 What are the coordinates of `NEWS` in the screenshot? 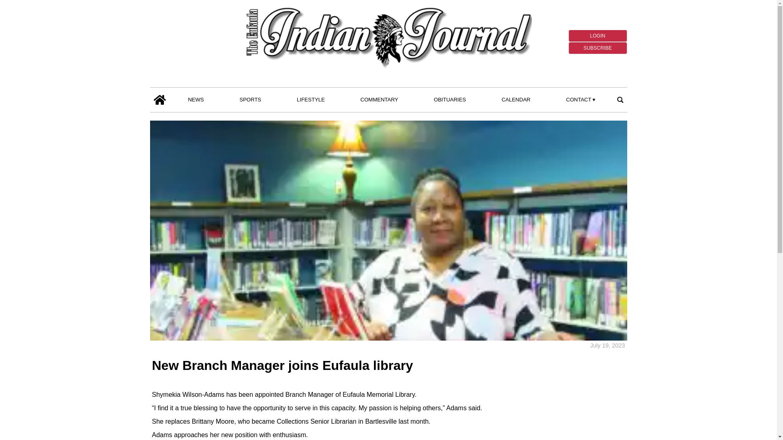 It's located at (196, 100).